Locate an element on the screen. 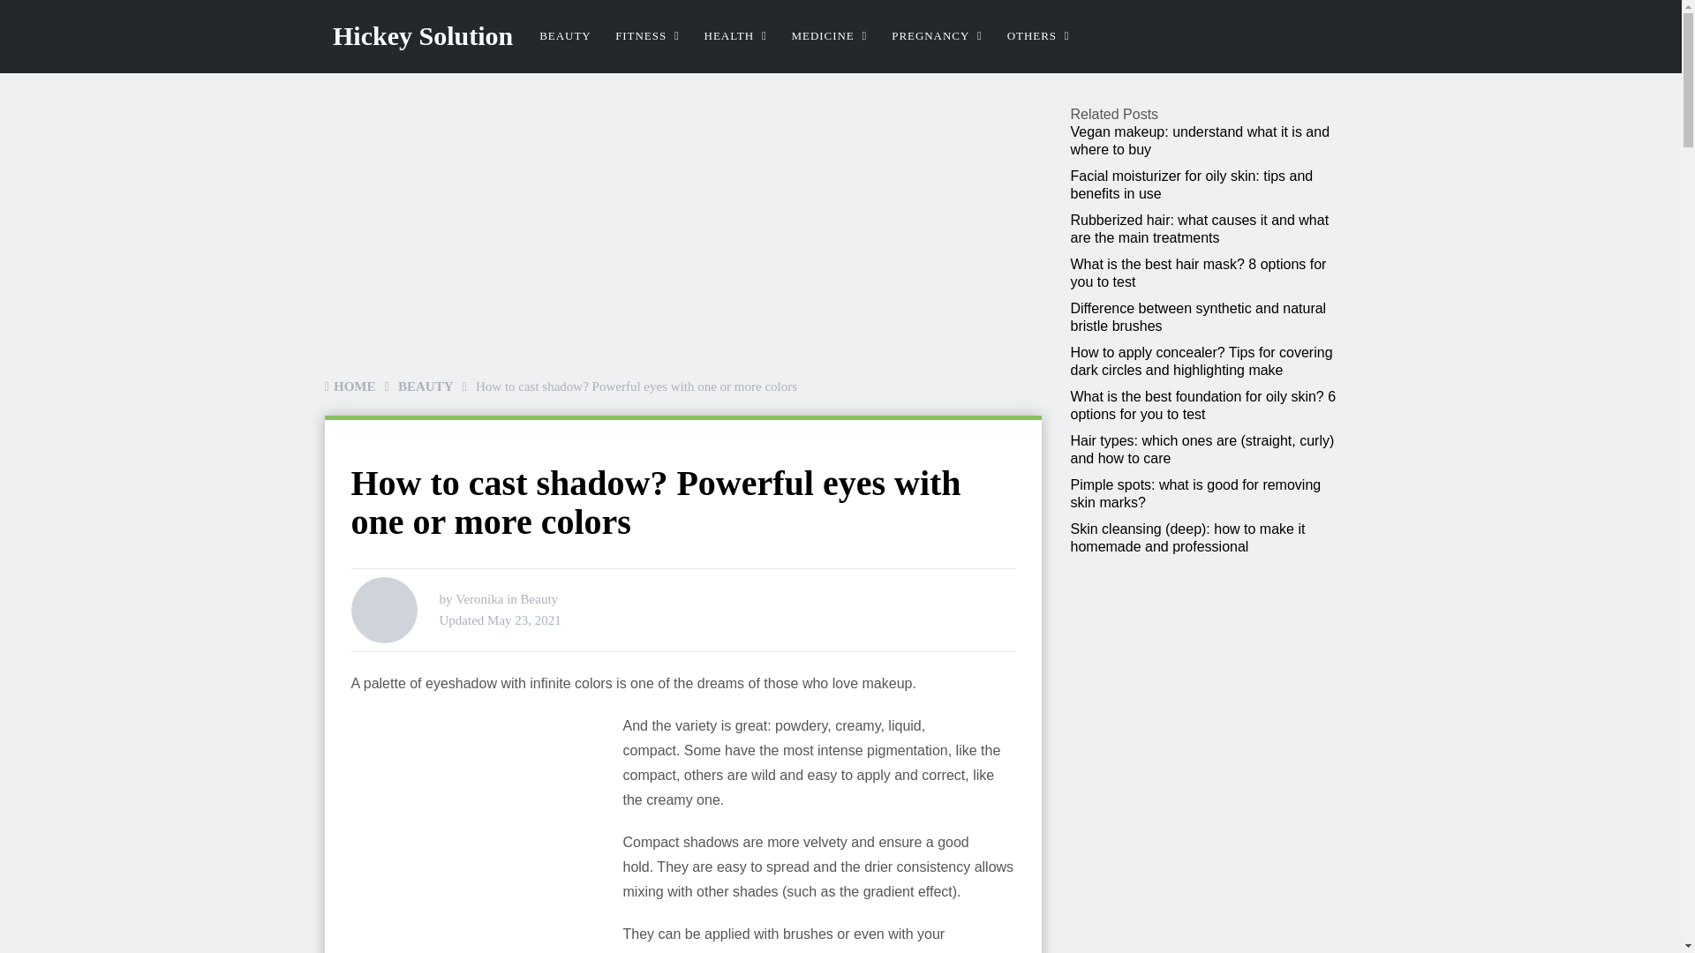 The image size is (1695, 953). BEAUTY is located at coordinates (565, 36).